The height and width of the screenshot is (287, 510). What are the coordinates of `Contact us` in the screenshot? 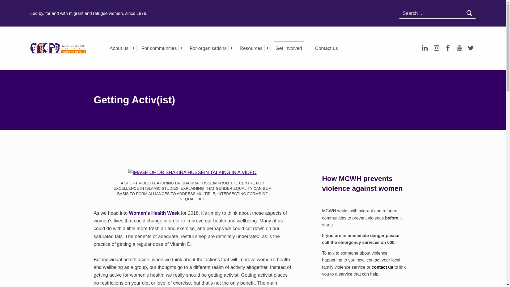 It's located at (326, 48).